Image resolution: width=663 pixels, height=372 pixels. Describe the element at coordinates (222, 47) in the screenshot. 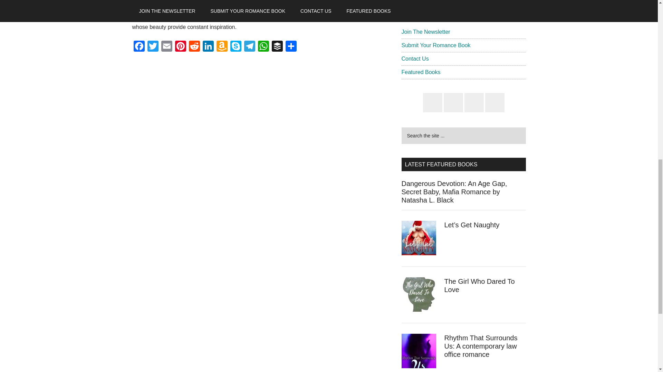

I see `Amazon Wish List` at that location.